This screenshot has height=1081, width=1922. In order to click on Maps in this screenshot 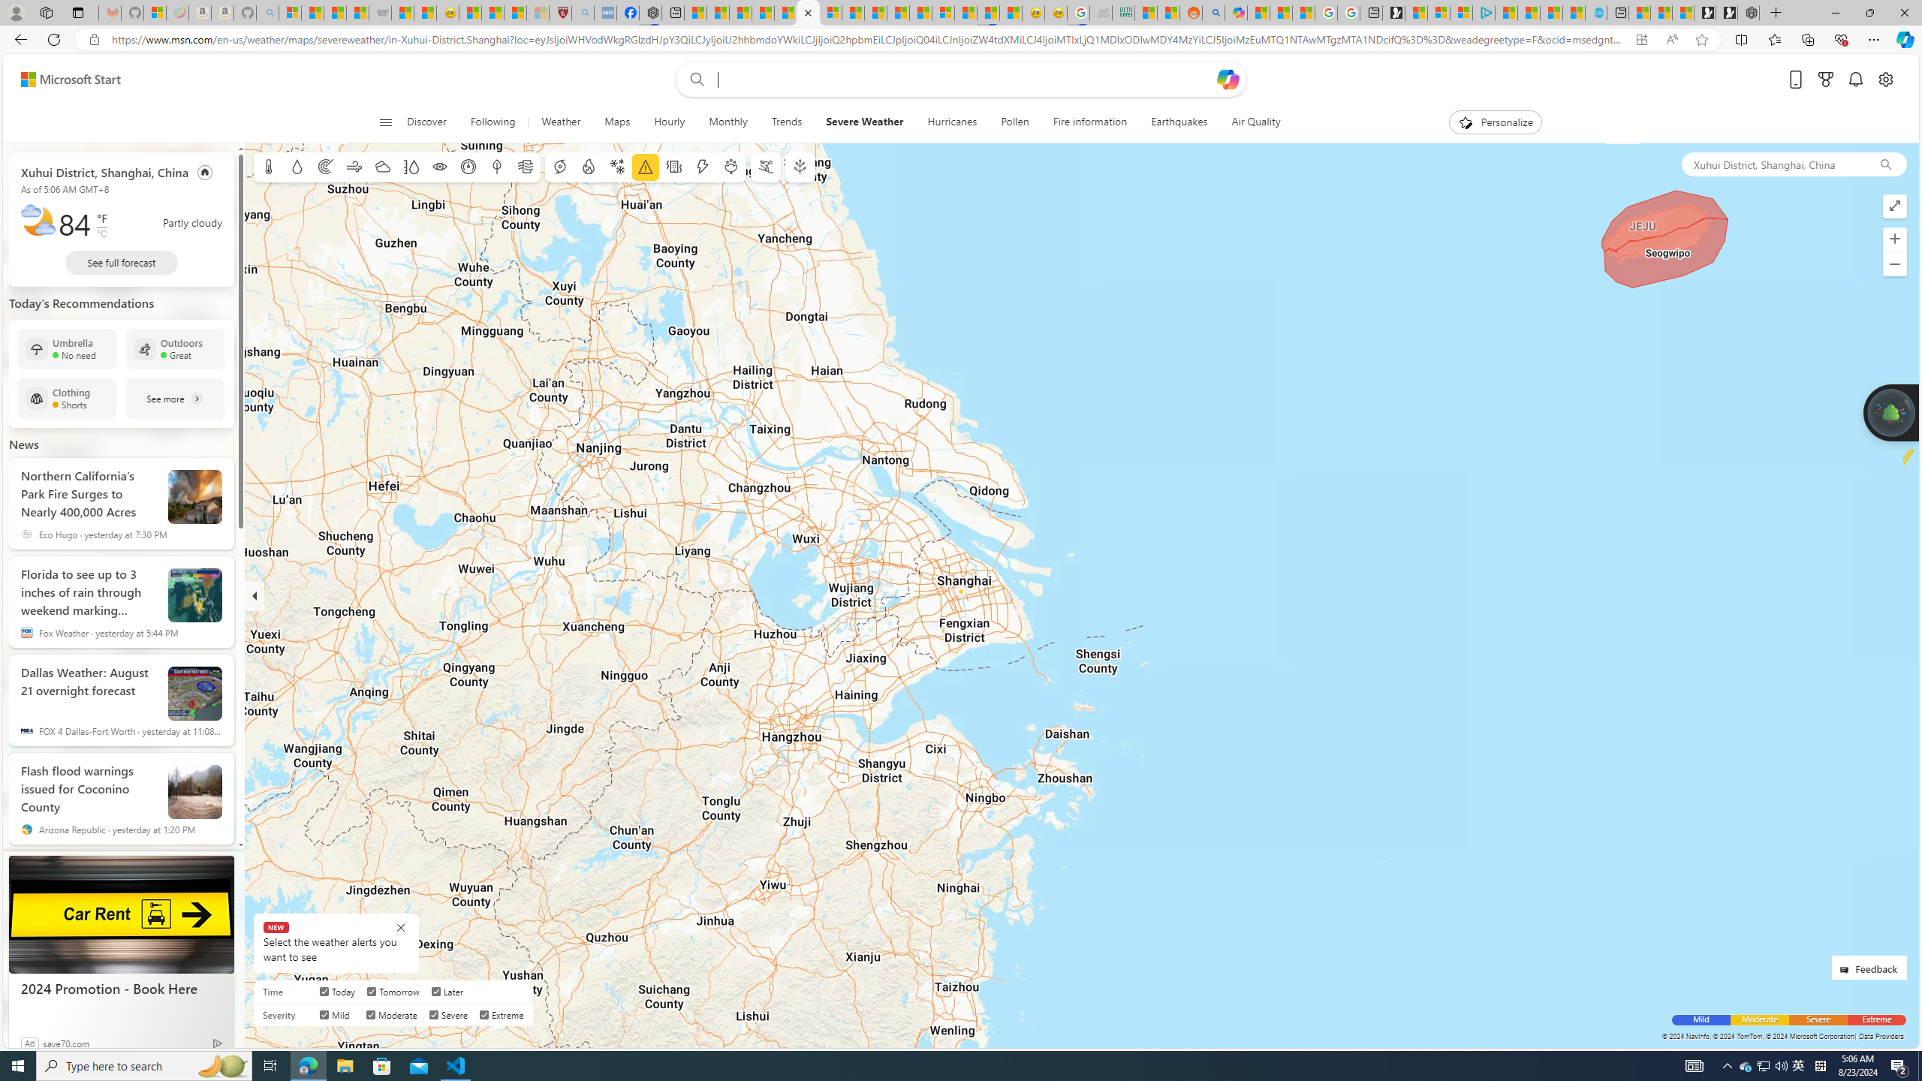, I will do `click(616, 122)`.